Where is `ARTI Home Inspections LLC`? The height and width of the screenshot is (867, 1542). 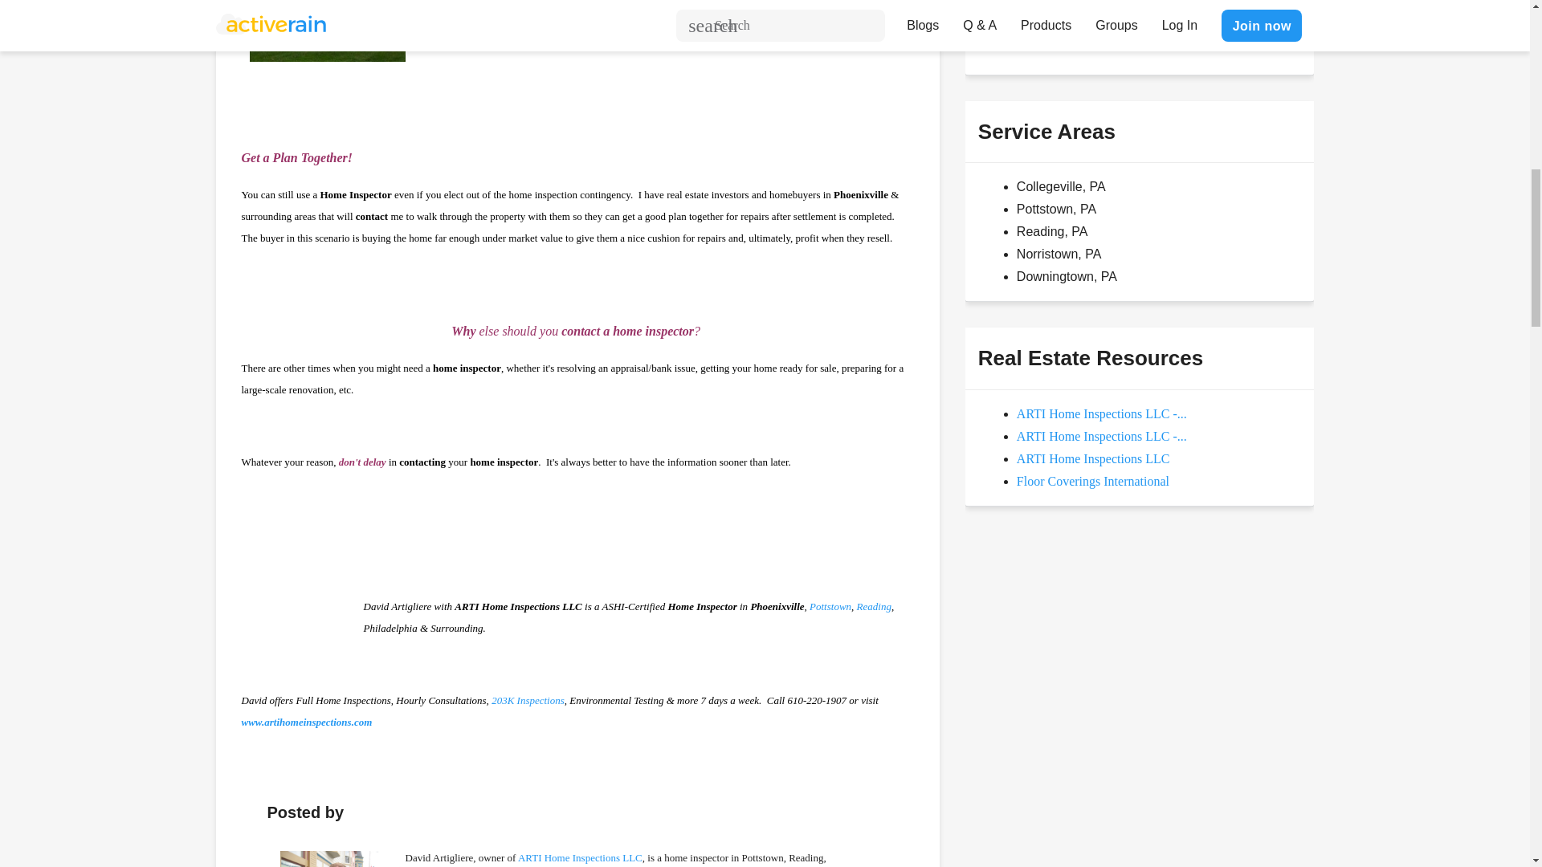
ARTI Home Inspections LLC is located at coordinates (580, 857).